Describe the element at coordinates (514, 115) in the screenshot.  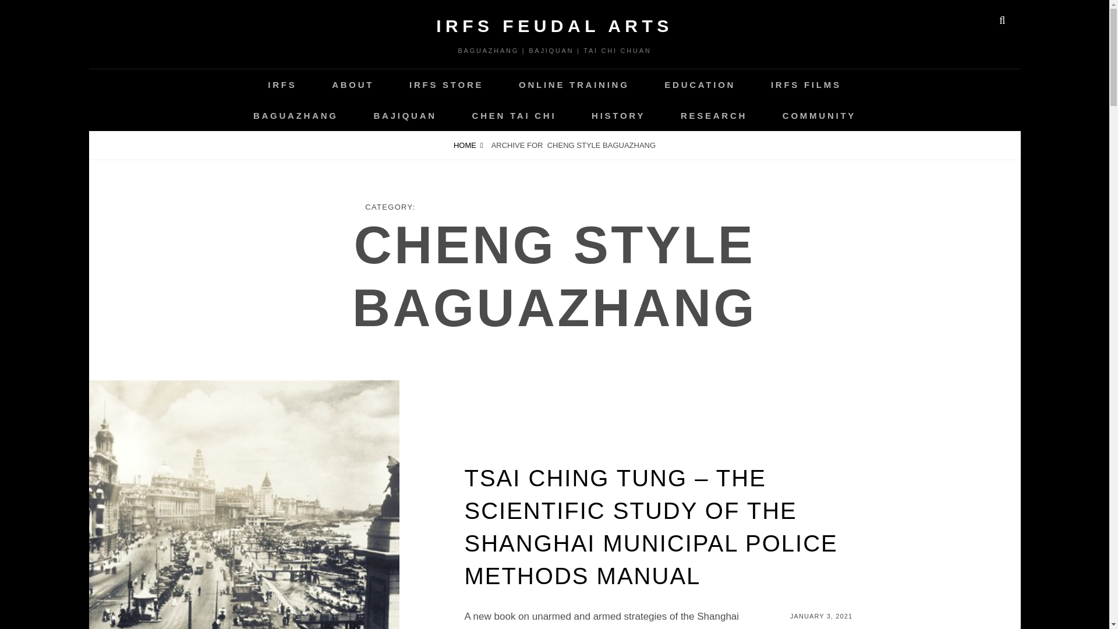
I see `CHEN TAI CHI` at that location.